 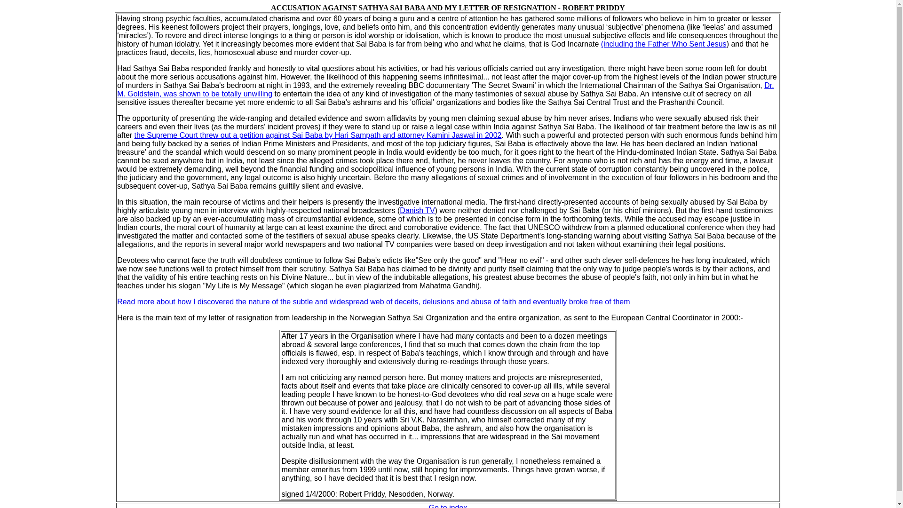 What do you see at coordinates (445, 89) in the screenshot?
I see `Dr. M. Goldstein, was shown to be totally unwilling` at bounding box center [445, 89].